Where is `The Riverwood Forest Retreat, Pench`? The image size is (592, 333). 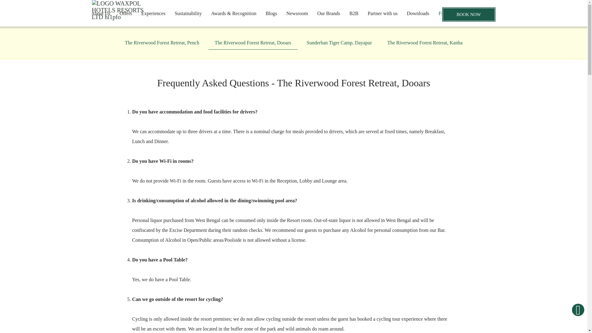
The Riverwood Forest Retreat, Pench is located at coordinates (162, 43).